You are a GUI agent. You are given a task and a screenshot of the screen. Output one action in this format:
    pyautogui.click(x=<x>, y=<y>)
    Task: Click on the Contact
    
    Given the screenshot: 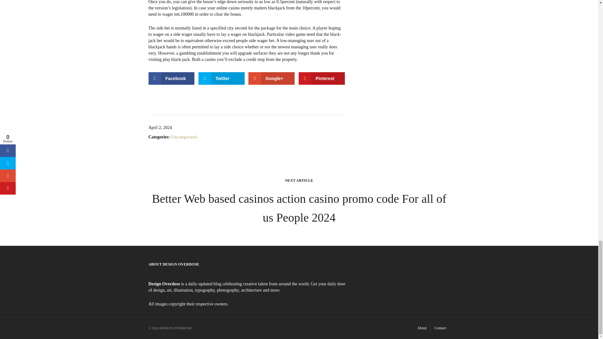 What is the action you would take?
    pyautogui.click(x=440, y=328)
    